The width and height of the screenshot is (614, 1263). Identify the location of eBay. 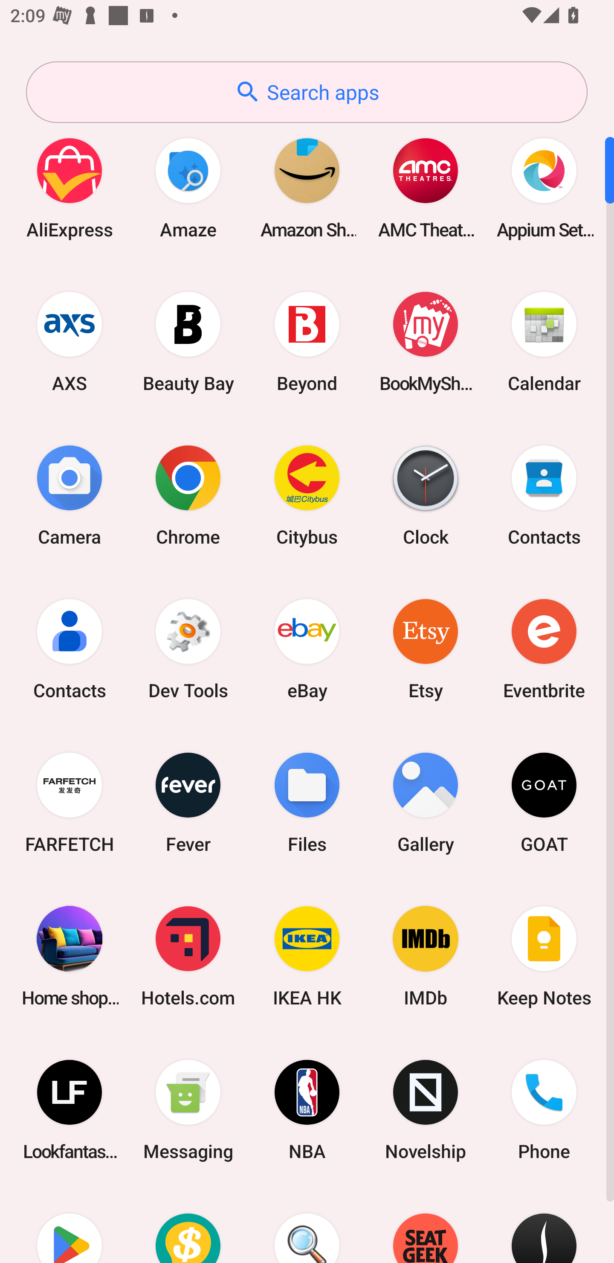
(307, 649).